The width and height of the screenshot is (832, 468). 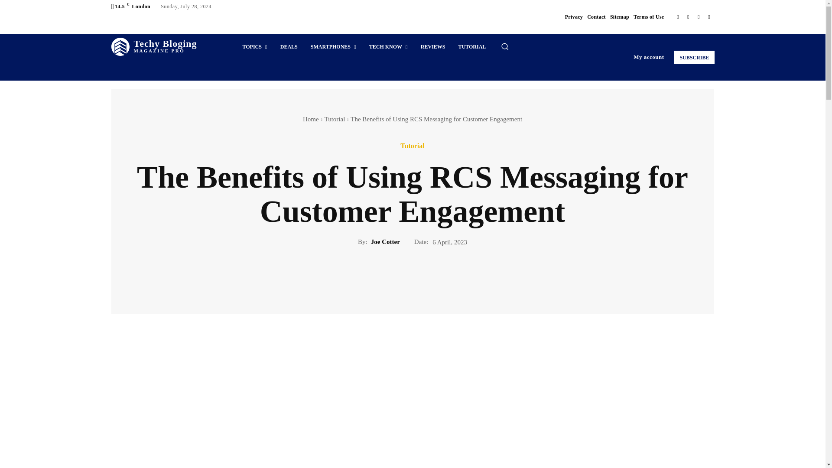 What do you see at coordinates (433, 47) in the screenshot?
I see `Subscribe` at bounding box center [433, 47].